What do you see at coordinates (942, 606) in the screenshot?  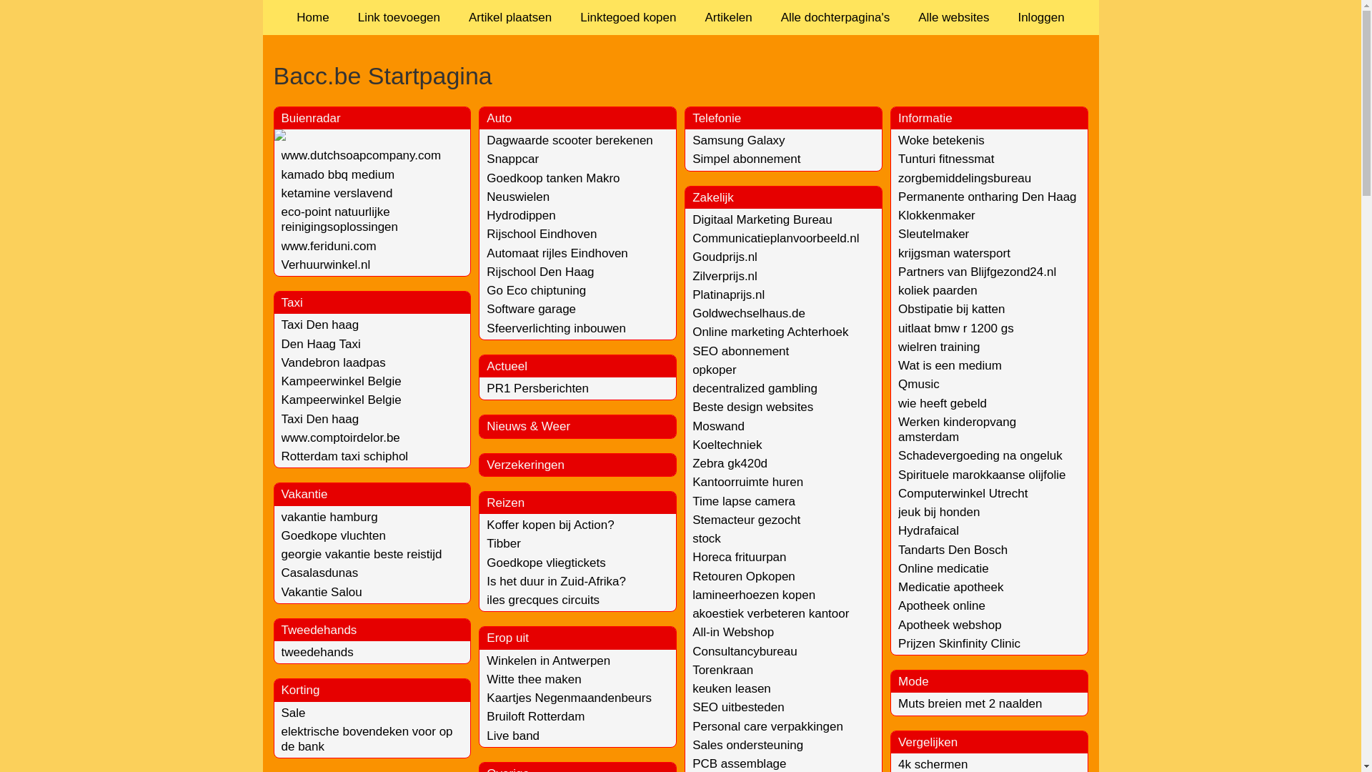 I see `Apotheek online` at bounding box center [942, 606].